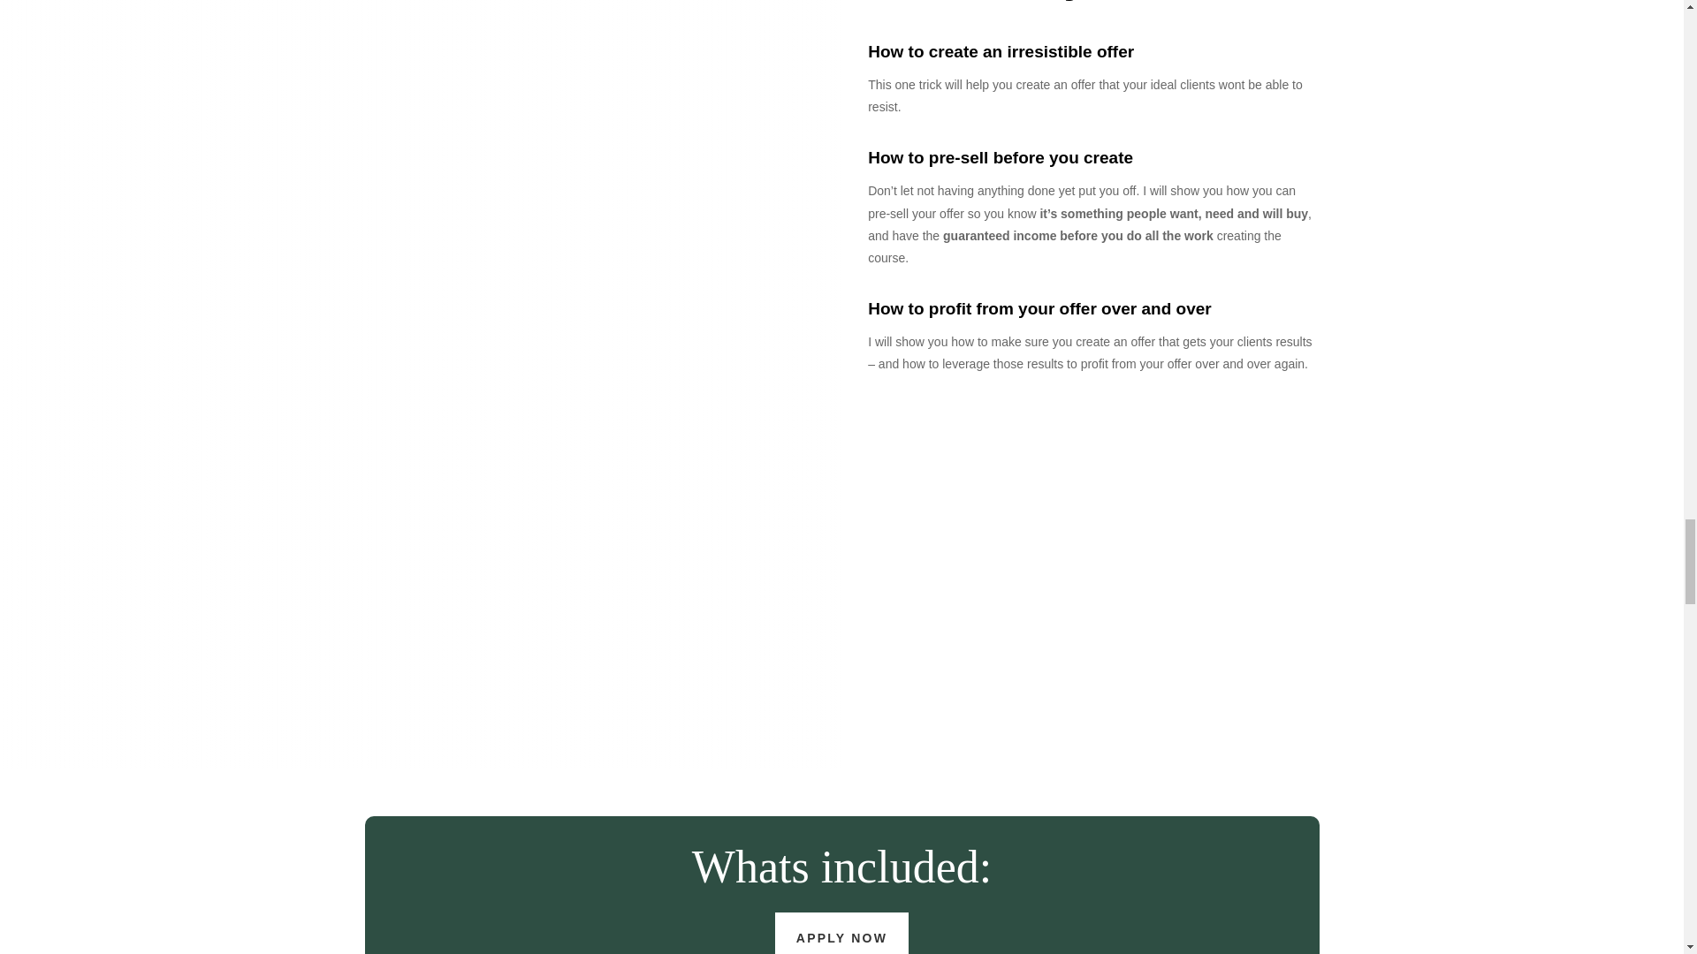 The image size is (1697, 954). What do you see at coordinates (841, 933) in the screenshot?
I see `APPLY NOW` at bounding box center [841, 933].